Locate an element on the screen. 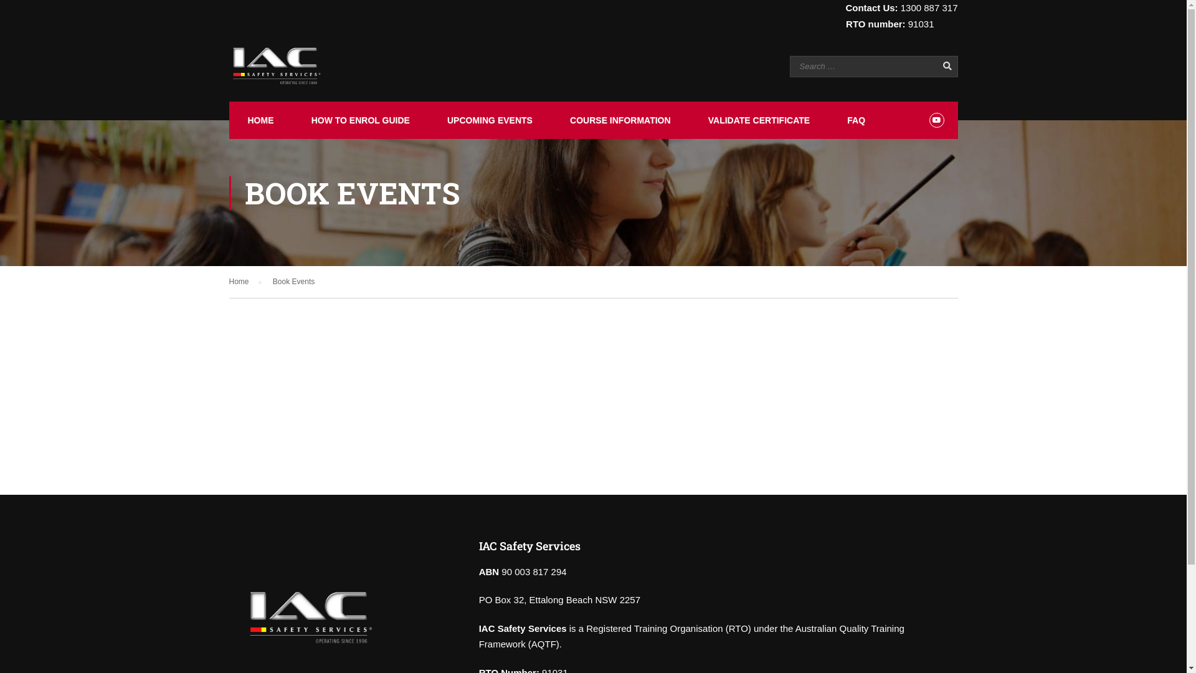 This screenshot has height=673, width=1196. UPCOMING EVENTS is located at coordinates (488, 120).